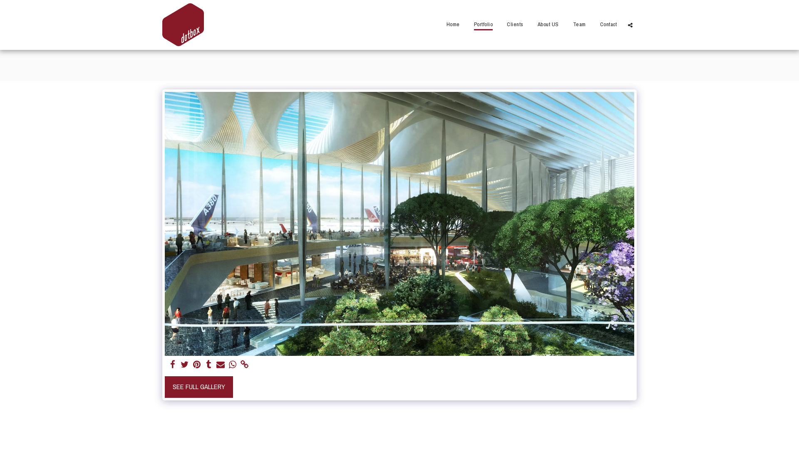 This screenshot has width=799, height=449. I want to click on  , so click(630, 25).